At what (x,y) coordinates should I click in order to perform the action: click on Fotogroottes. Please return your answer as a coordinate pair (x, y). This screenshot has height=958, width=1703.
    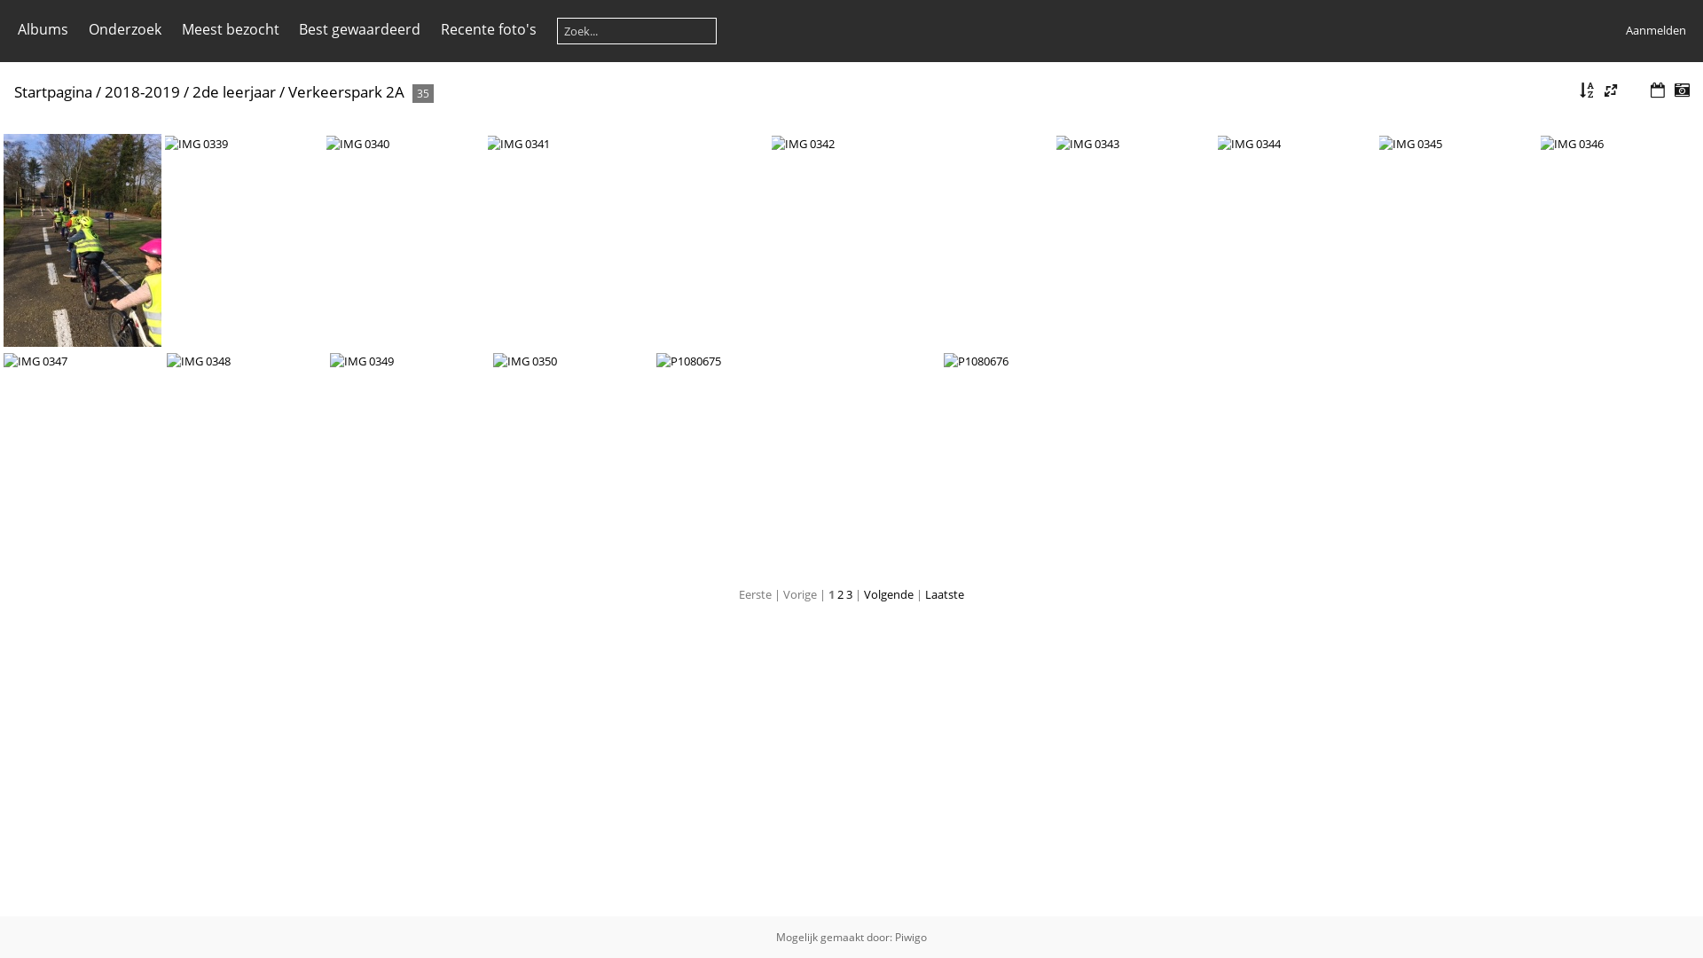
    Looking at the image, I should click on (1611, 90).